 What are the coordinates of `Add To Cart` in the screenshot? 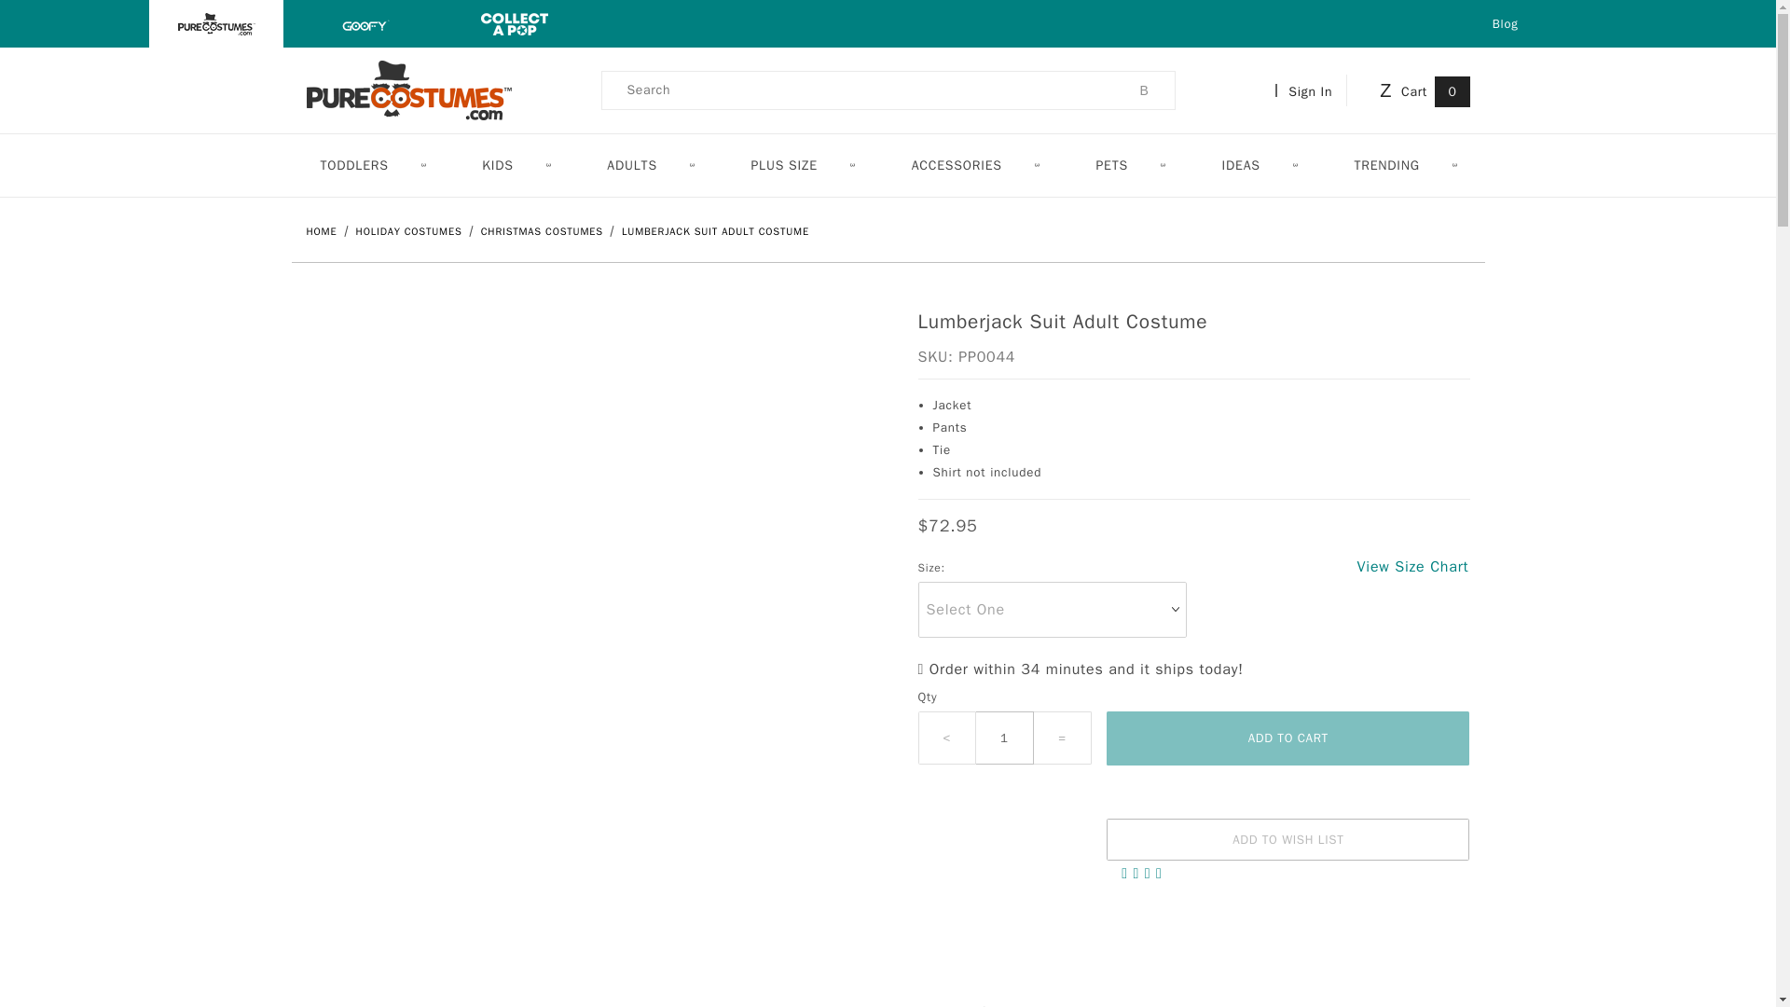 It's located at (1287, 738).